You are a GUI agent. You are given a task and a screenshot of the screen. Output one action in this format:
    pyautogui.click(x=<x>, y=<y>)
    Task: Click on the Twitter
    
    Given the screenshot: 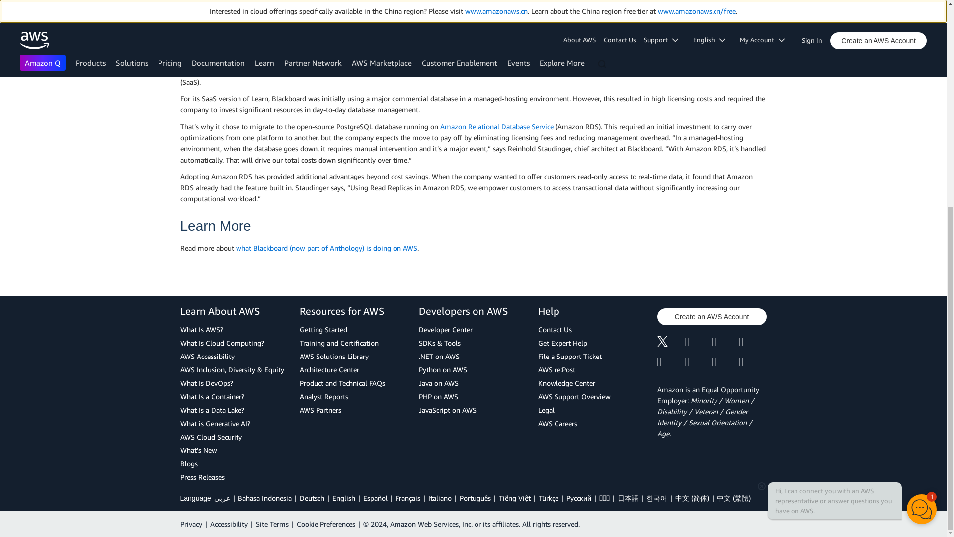 What is the action you would take?
    pyautogui.click(x=670, y=343)
    